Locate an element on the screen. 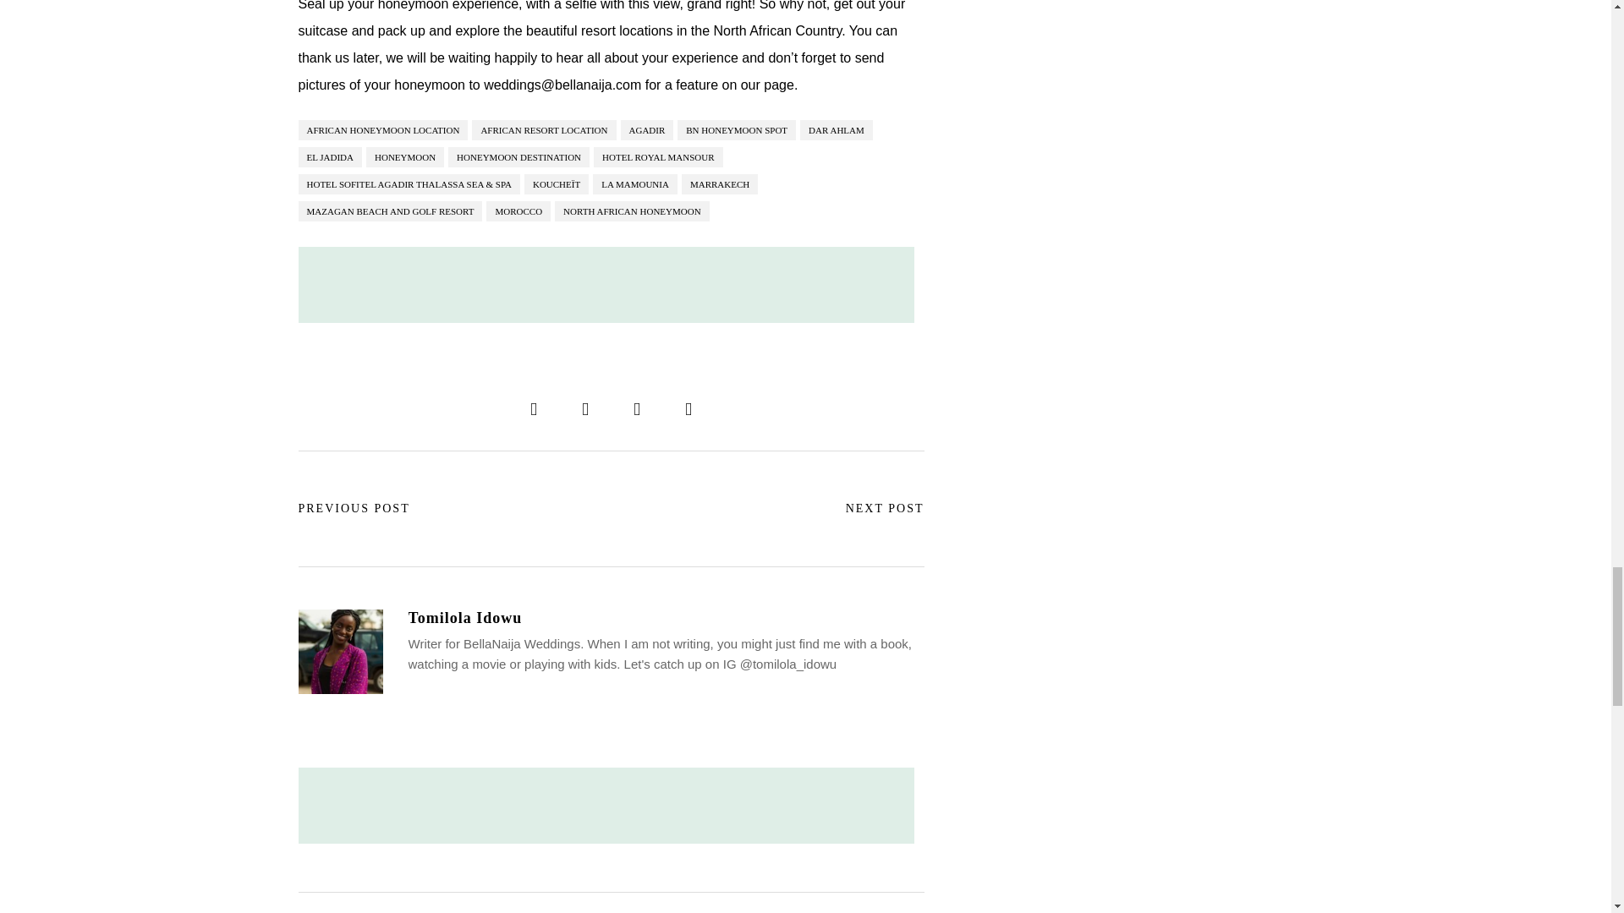 Image resolution: width=1624 pixels, height=913 pixels. DAR AHLAM is located at coordinates (837, 130).